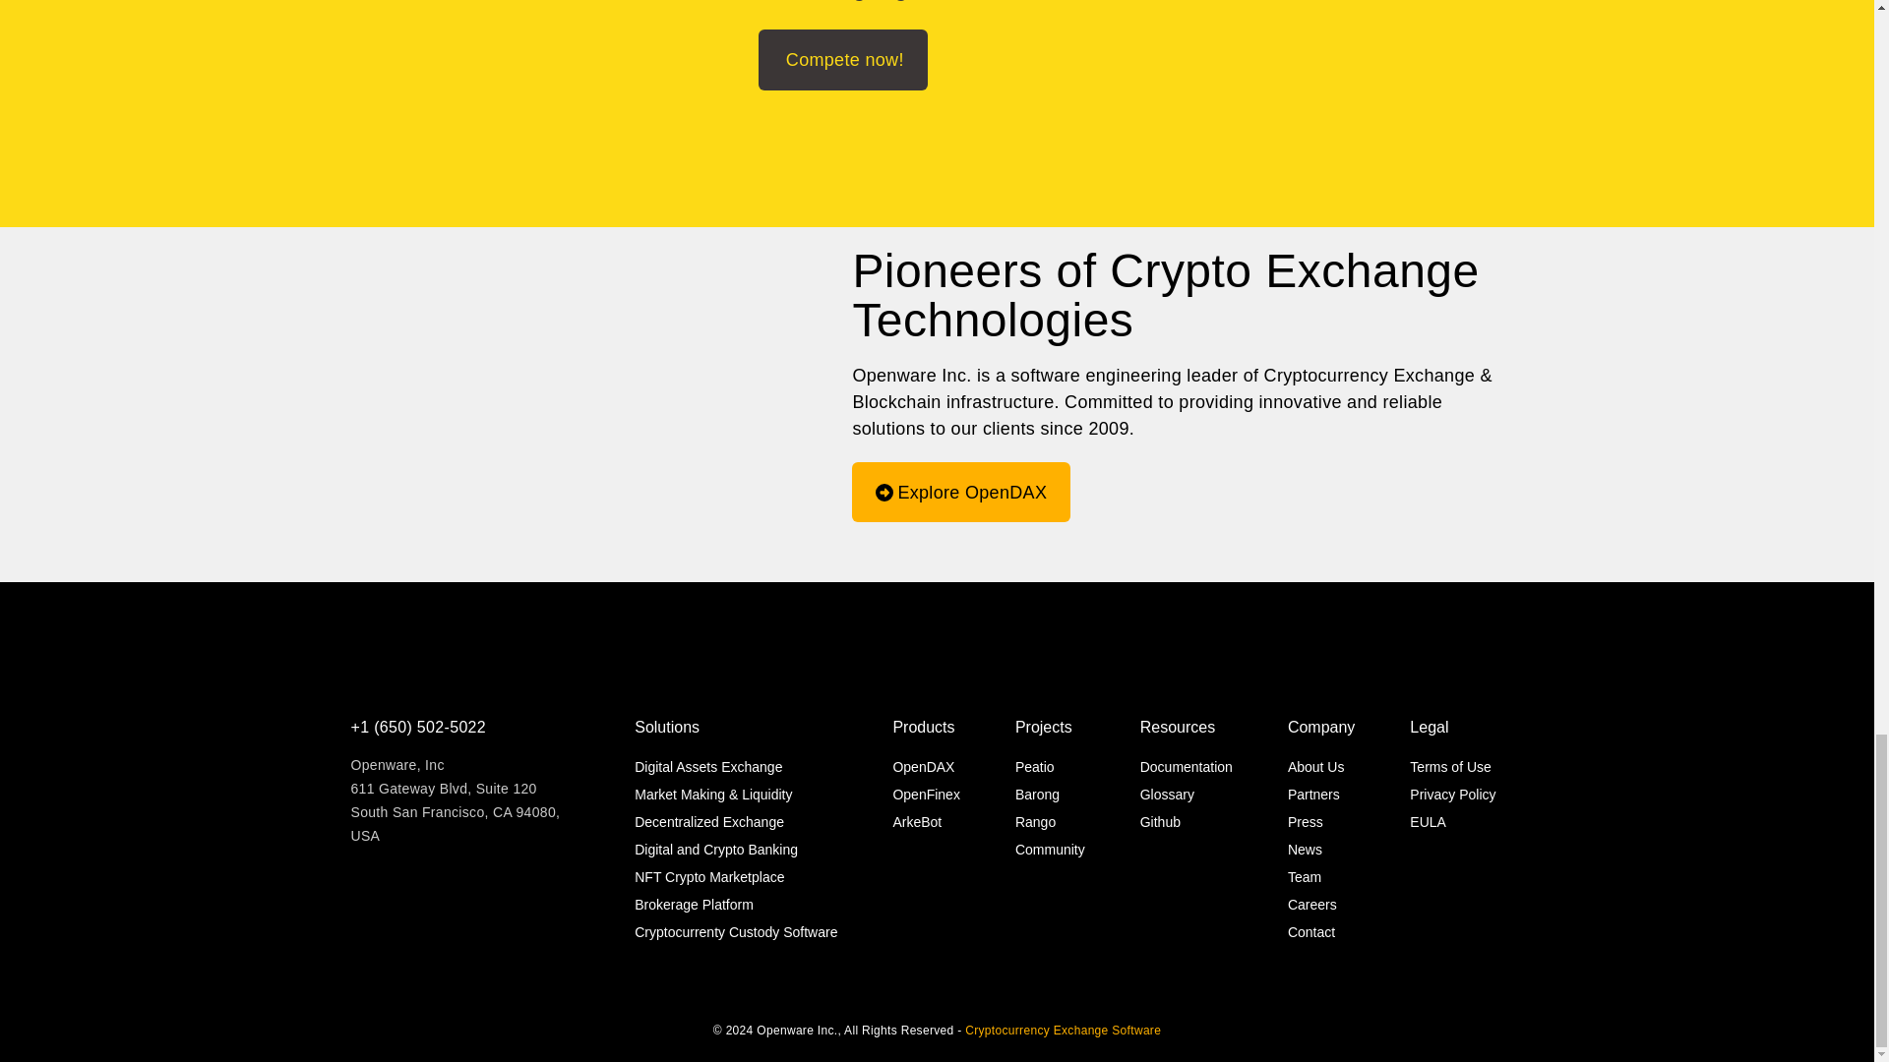 The height and width of the screenshot is (1062, 1889). What do you see at coordinates (1320, 794) in the screenshot?
I see `Partners` at bounding box center [1320, 794].